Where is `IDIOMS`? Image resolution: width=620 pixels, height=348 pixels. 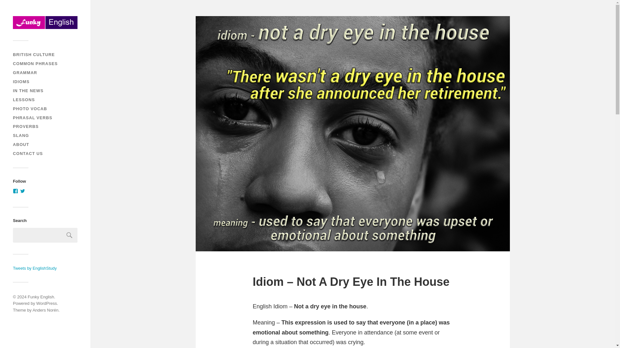 IDIOMS is located at coordinates (21, 82).